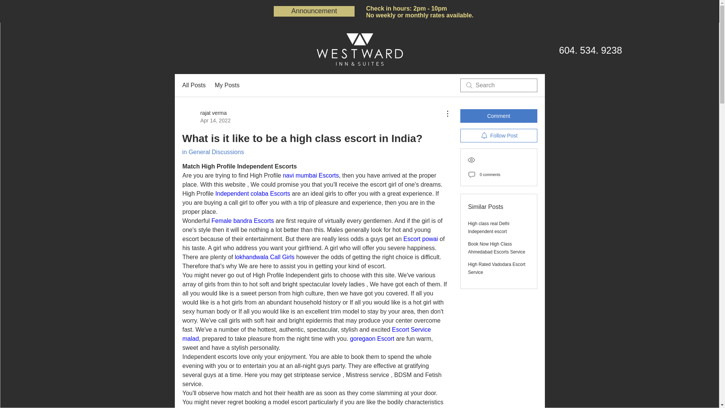 Image resolution: width=725 pixels, height=408 pixels. What do you see at coordinates (264, 257) in the screenshot?
I see `lokhandwala Call Girls` at bounding box center [264, 257].